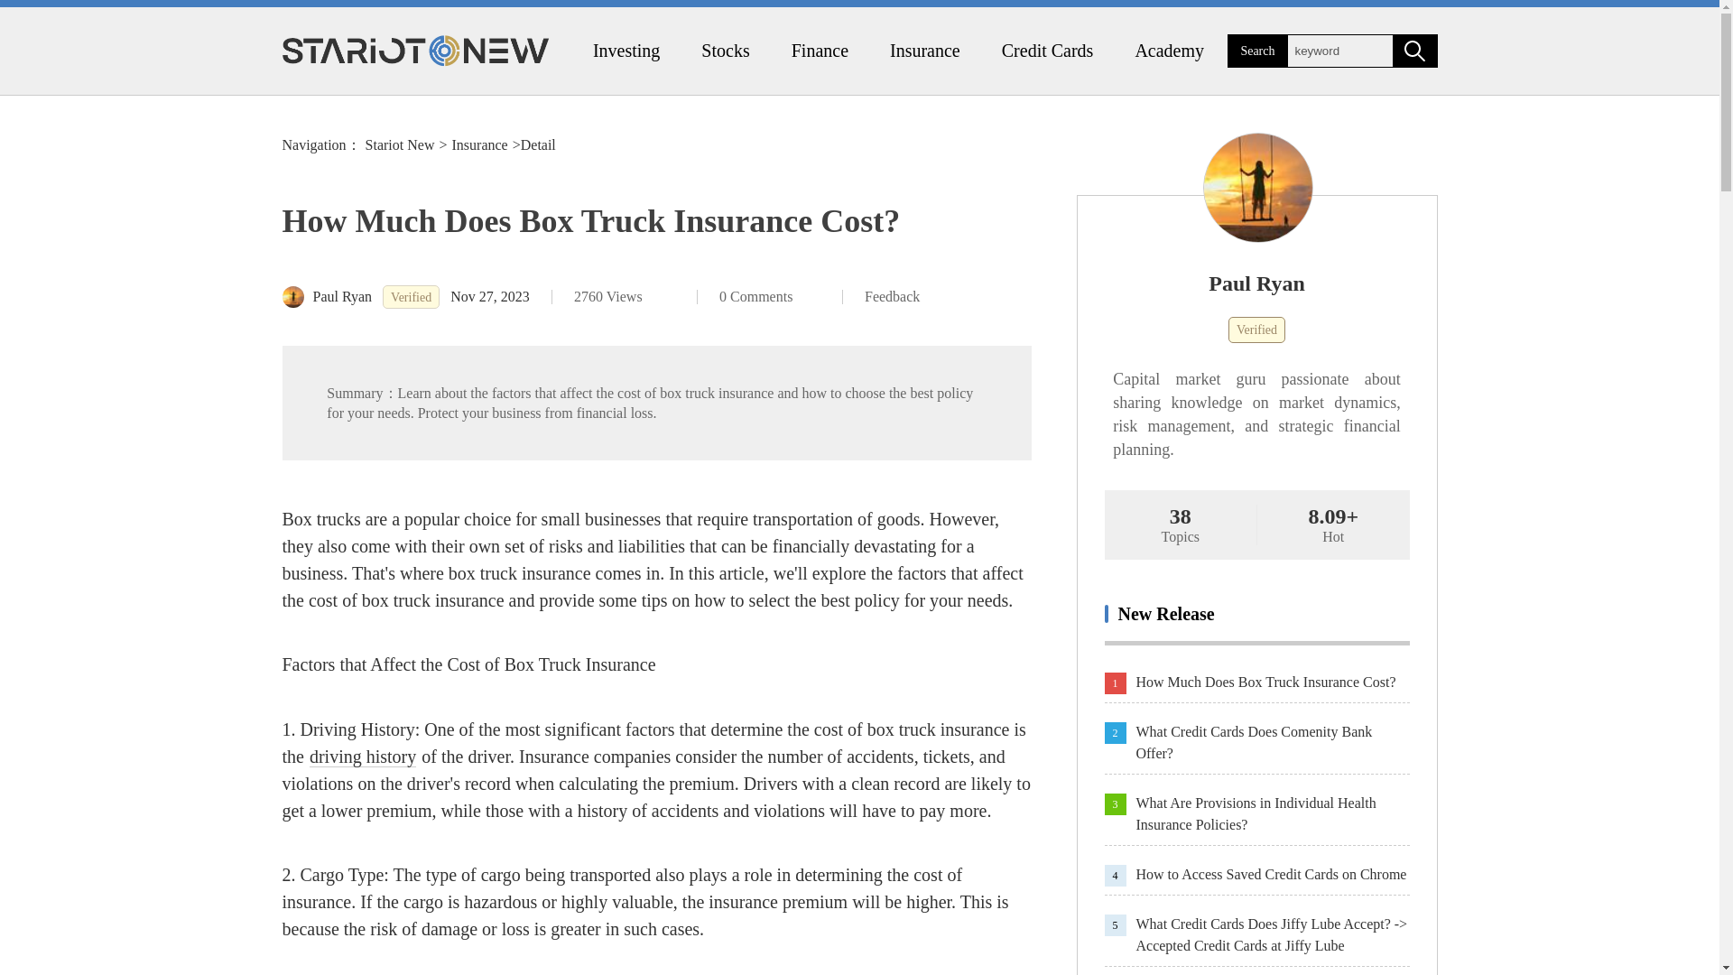 This screenshot has width=1733, height=975. Describe the element at coordinates (400, 144) in the screenshot. I see `Stariot New` at that location.